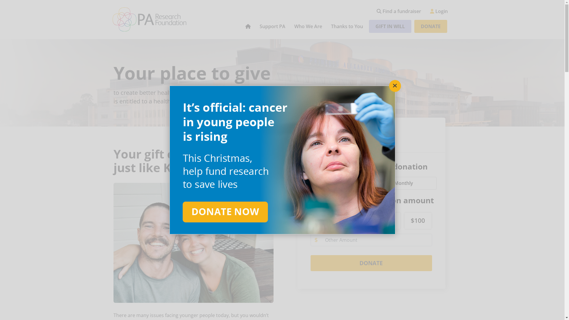 Image resolution: width=569 pixels, height=320 pixels. I want to click on Thanks to You, so click(347, 26).